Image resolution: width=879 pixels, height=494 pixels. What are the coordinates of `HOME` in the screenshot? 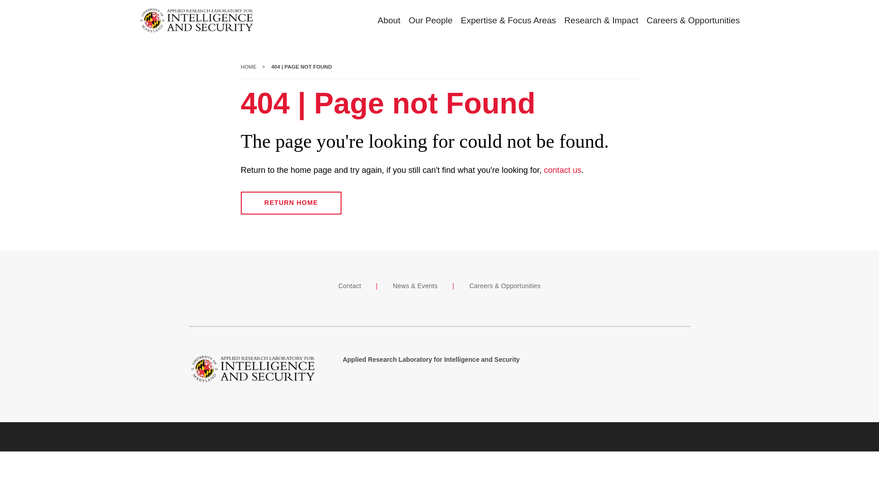 It's located at (249, 67).